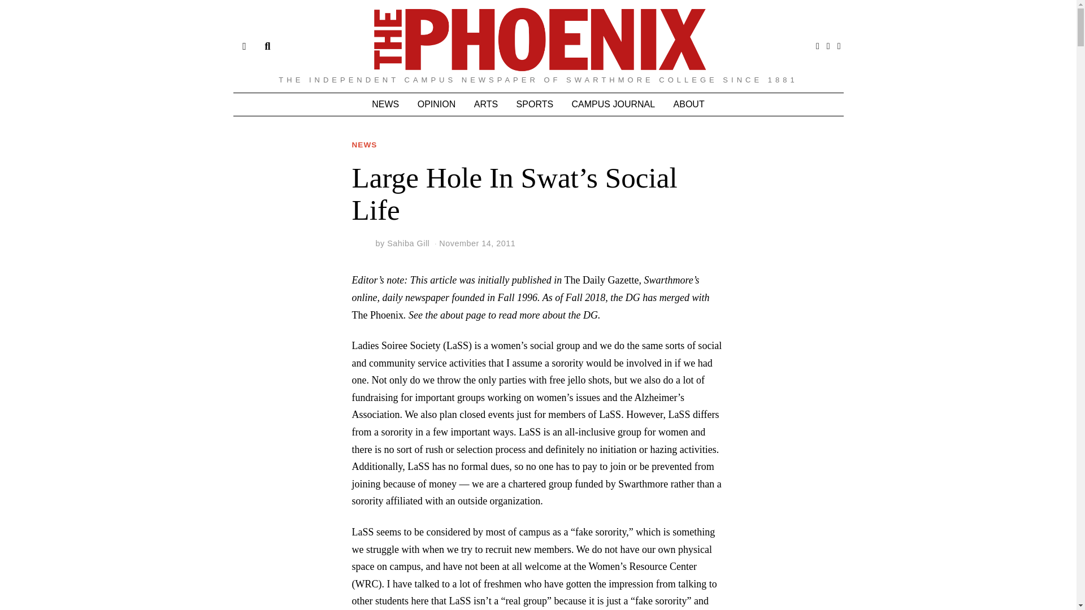 The width and height of the screenshot is (1085, 610). What do you see at coordinates (535, 104) in the screenshot?
I see `SPORTS` at bounding box center [535, 104].